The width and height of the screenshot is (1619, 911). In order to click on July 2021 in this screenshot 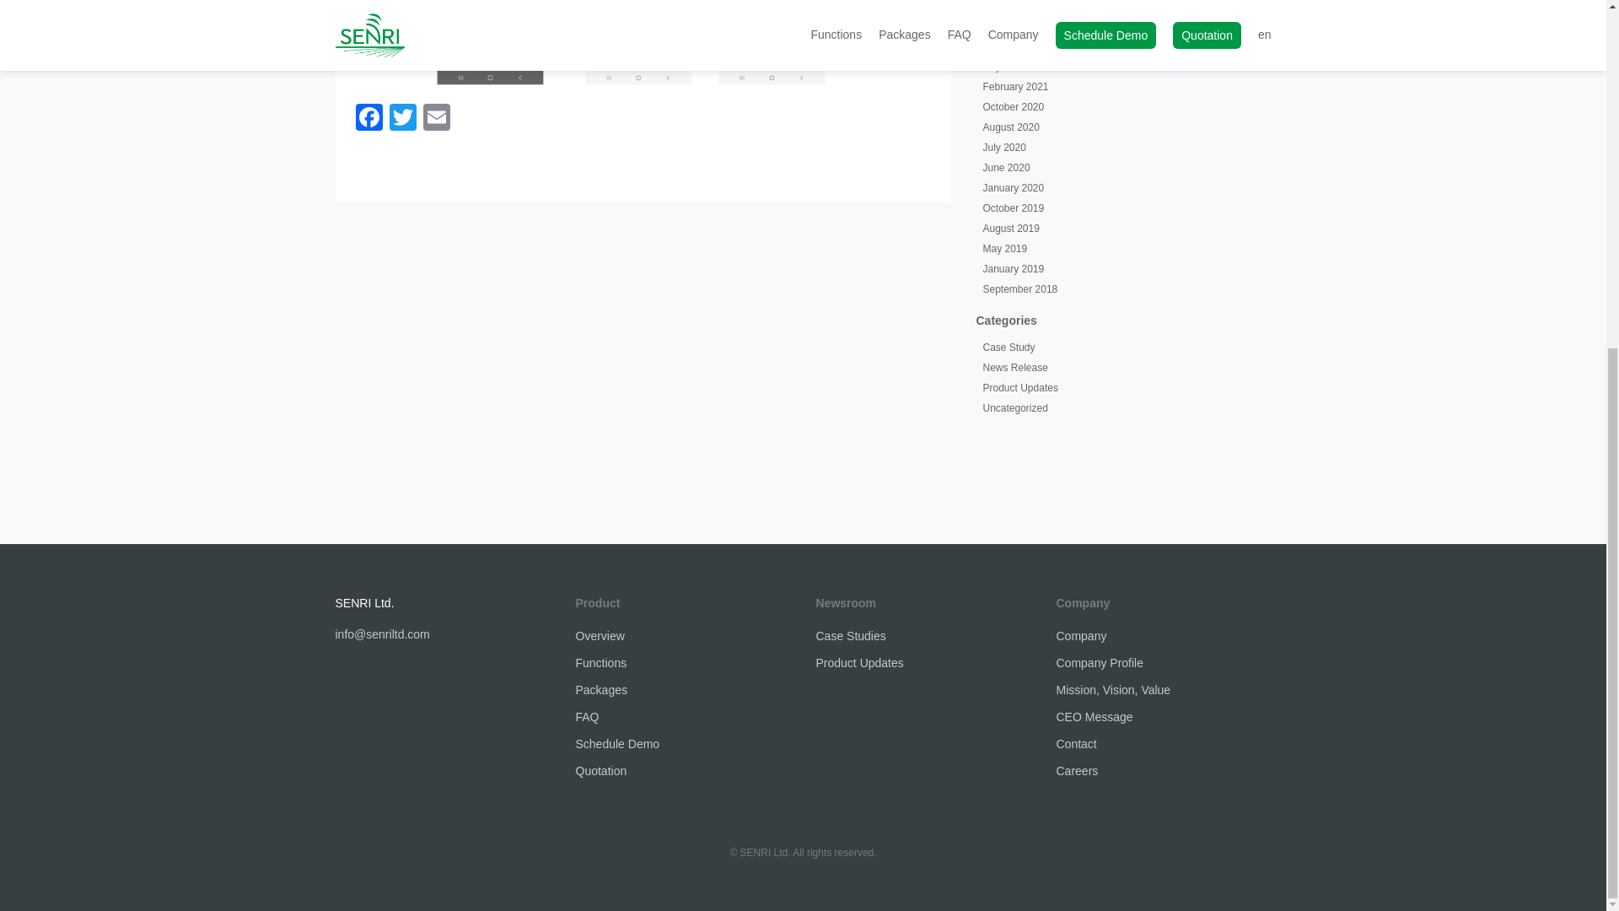, I will do `click(1004, 67)`.